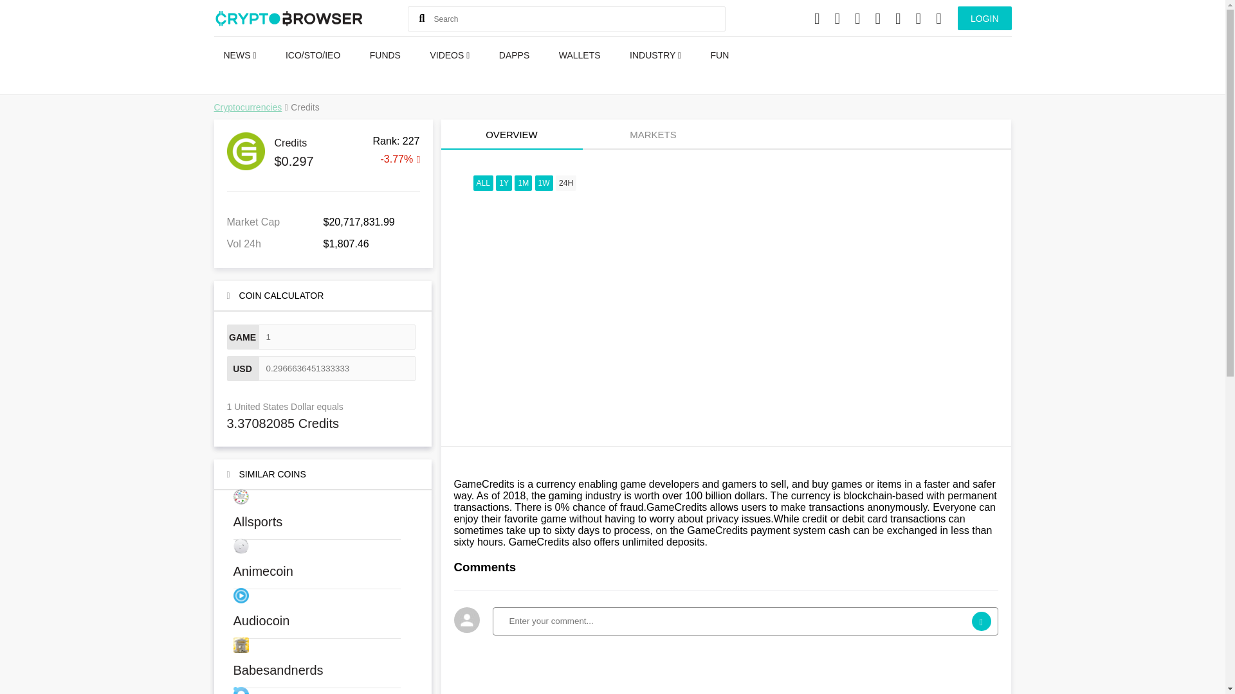 The image size is (1235, 694). What do you see at coordinates (580, 54) in the screenshot?
I see `WALLETS` at bounding box center [580, 54].